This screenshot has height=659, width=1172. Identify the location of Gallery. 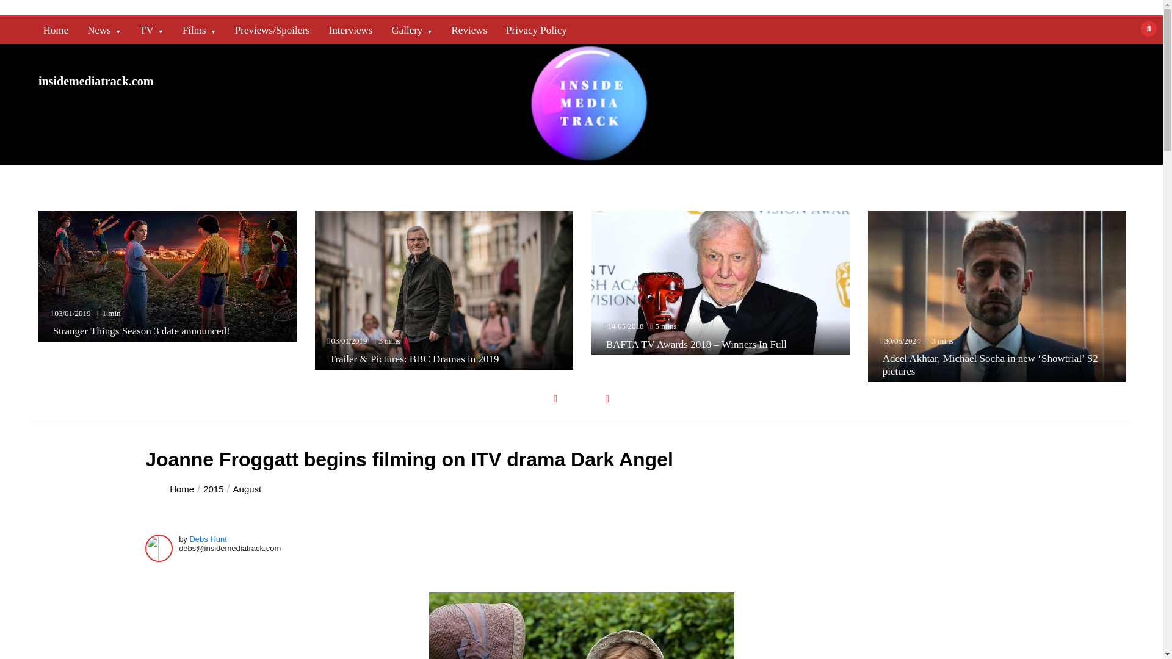
(411, 31).